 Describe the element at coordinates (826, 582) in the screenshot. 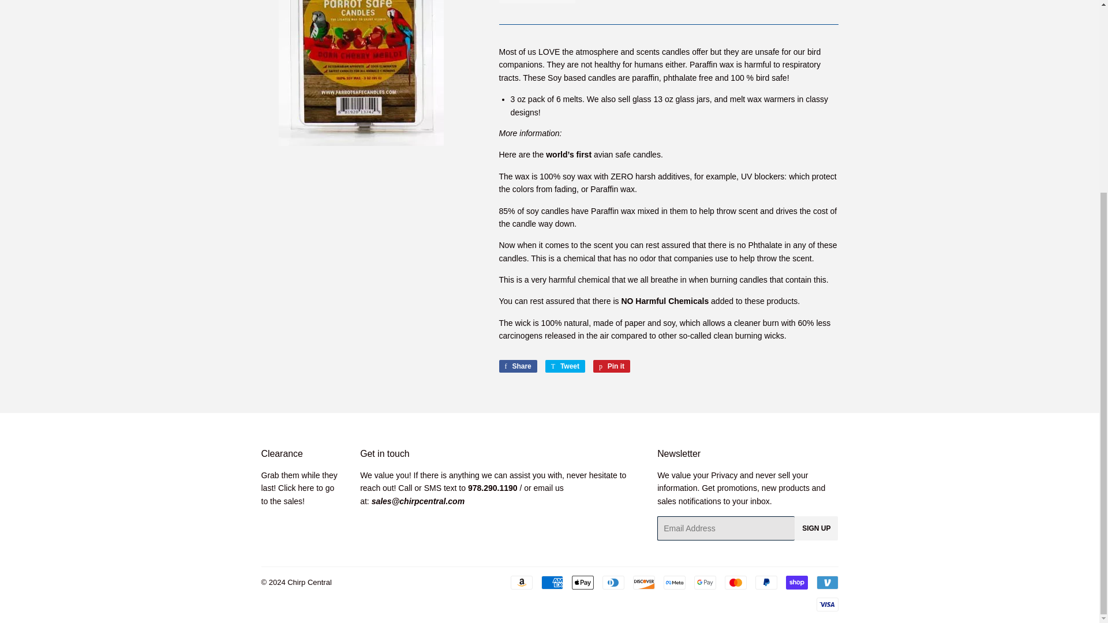

I see `Venmo` at that location.